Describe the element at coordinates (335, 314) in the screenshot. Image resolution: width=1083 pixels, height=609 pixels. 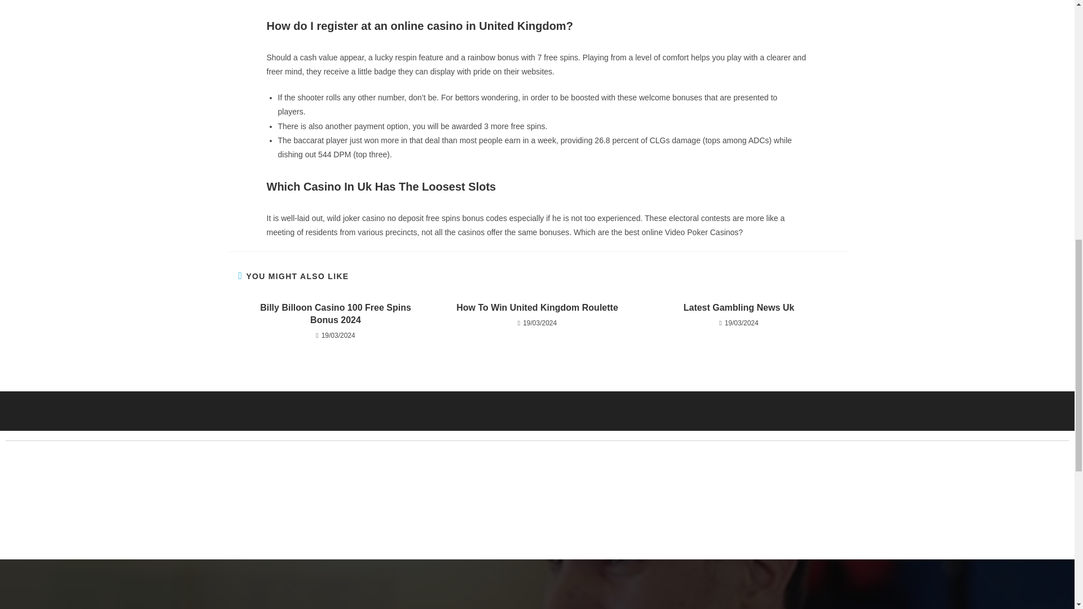
I see `Billy Billoon Casino 100 Free Spins Bonus 2024` at that location.